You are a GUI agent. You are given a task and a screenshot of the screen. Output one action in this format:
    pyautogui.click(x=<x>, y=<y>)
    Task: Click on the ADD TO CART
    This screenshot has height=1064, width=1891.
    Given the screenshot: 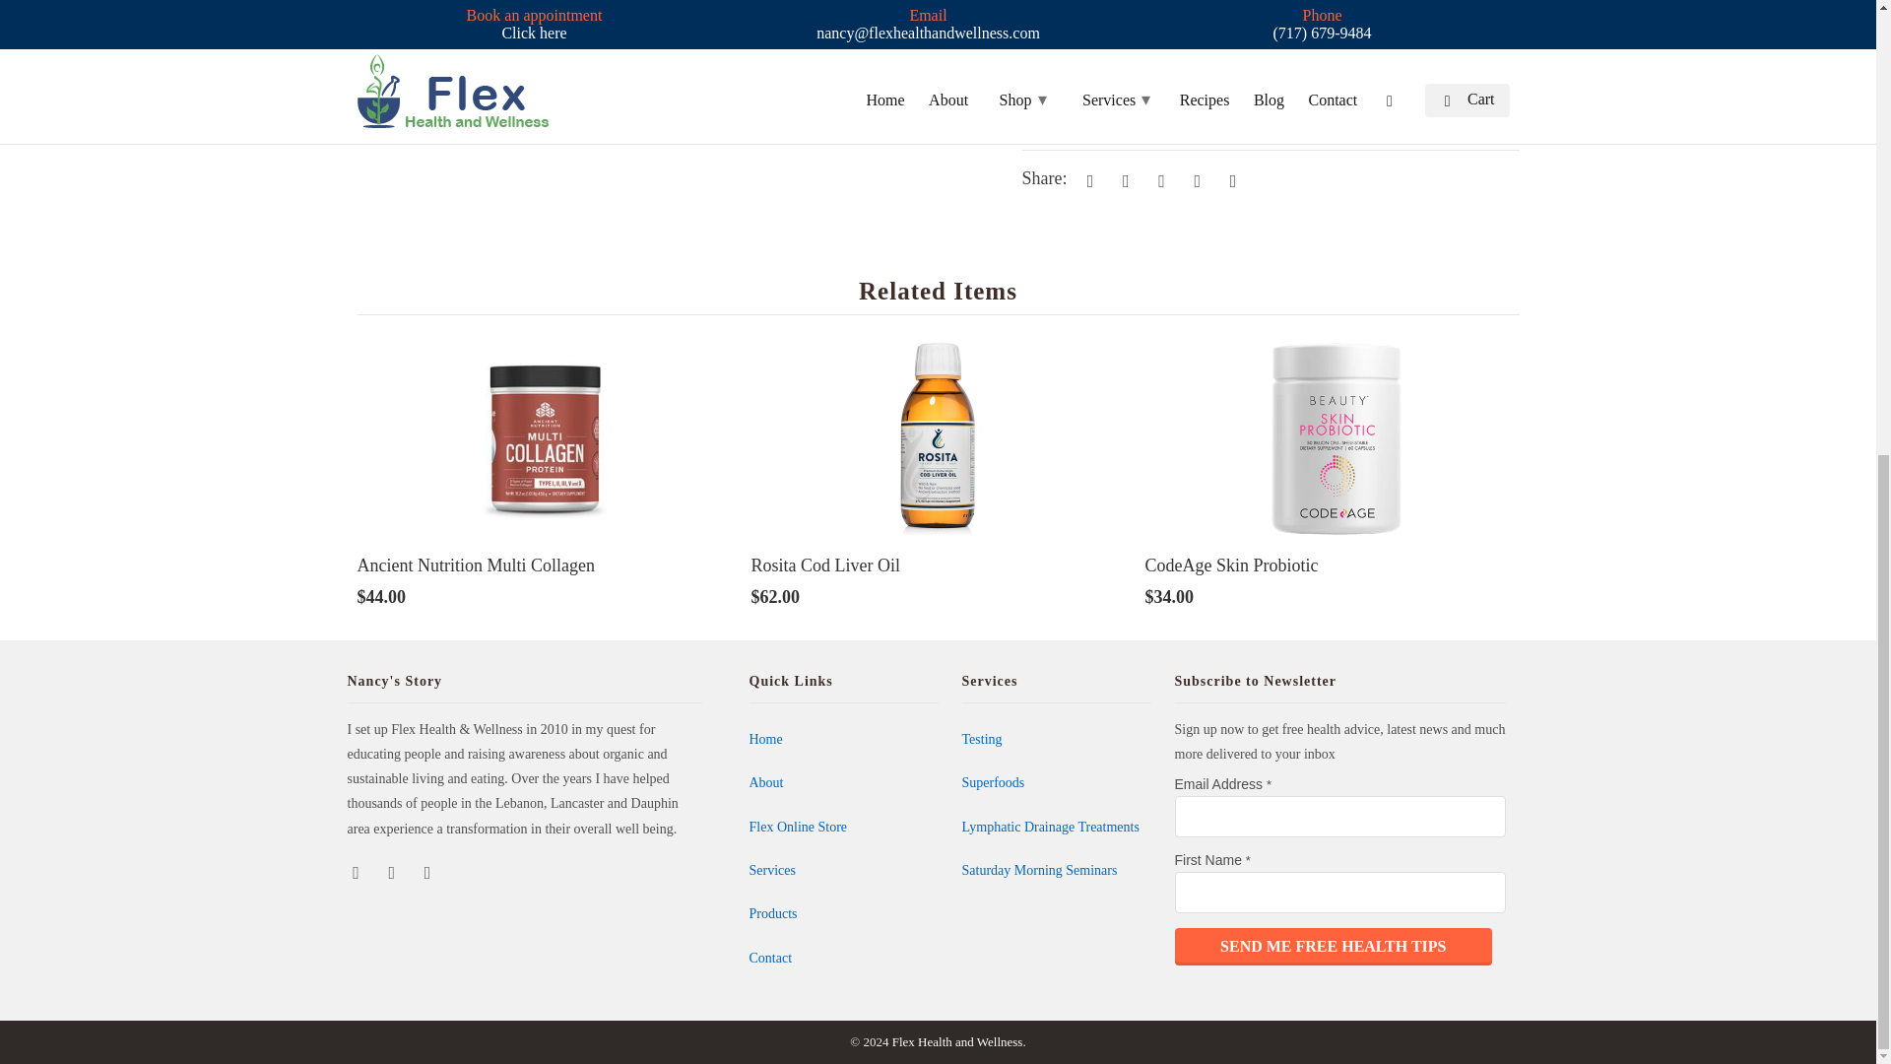 What is the action you would take?
    pyautogui.click(x=1162, y=101)
    